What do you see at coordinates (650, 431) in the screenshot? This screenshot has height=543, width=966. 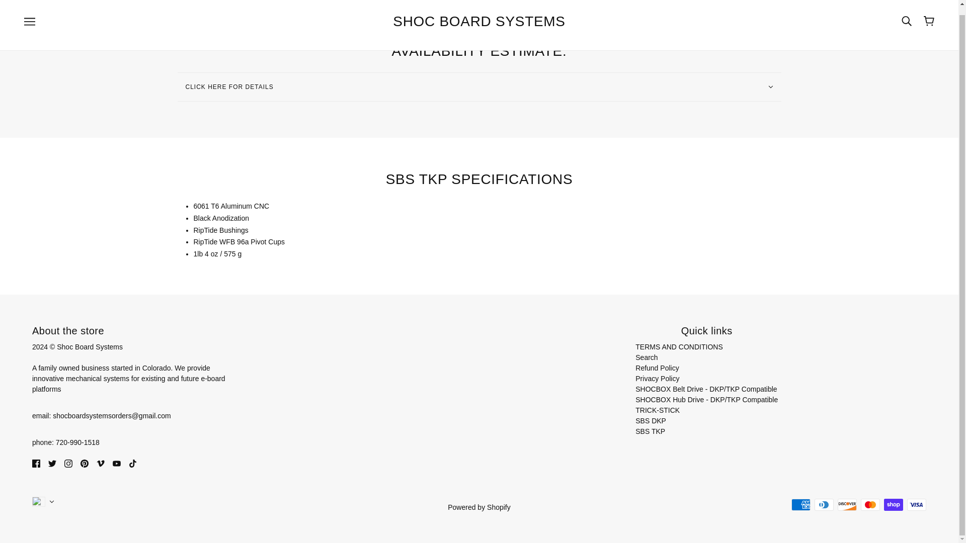 I see `SBS TKP` at bounding box center [650, 431].